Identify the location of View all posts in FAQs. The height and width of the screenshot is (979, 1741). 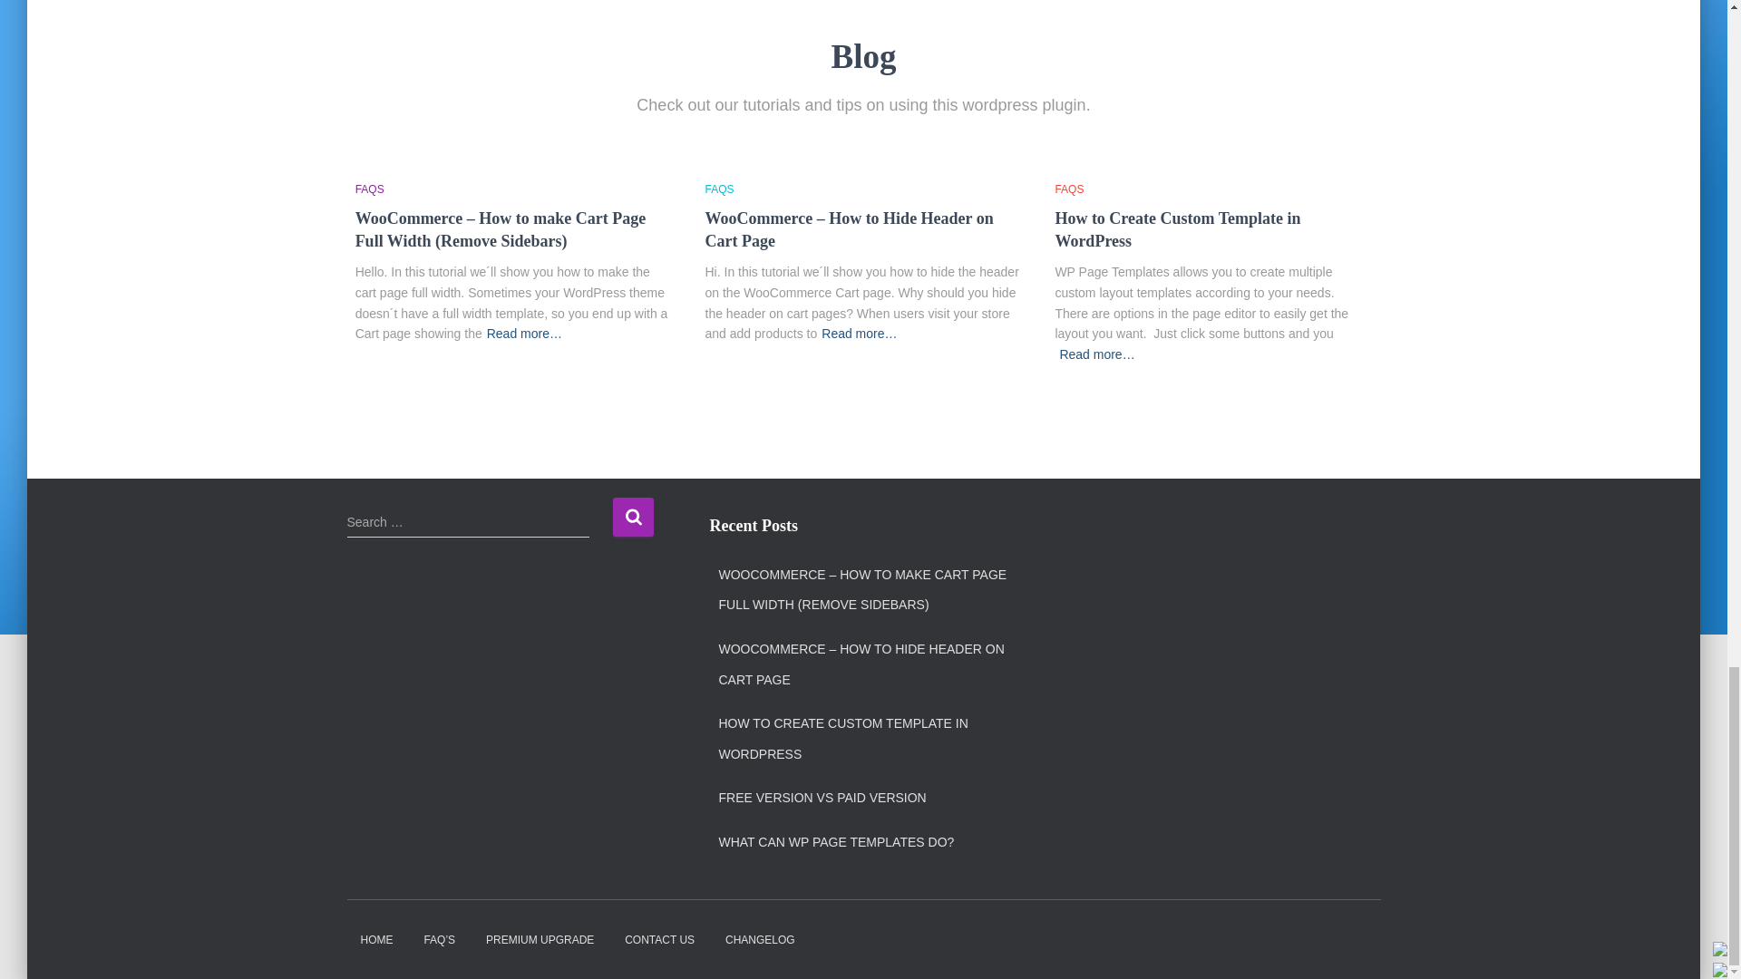
(1068, 189).